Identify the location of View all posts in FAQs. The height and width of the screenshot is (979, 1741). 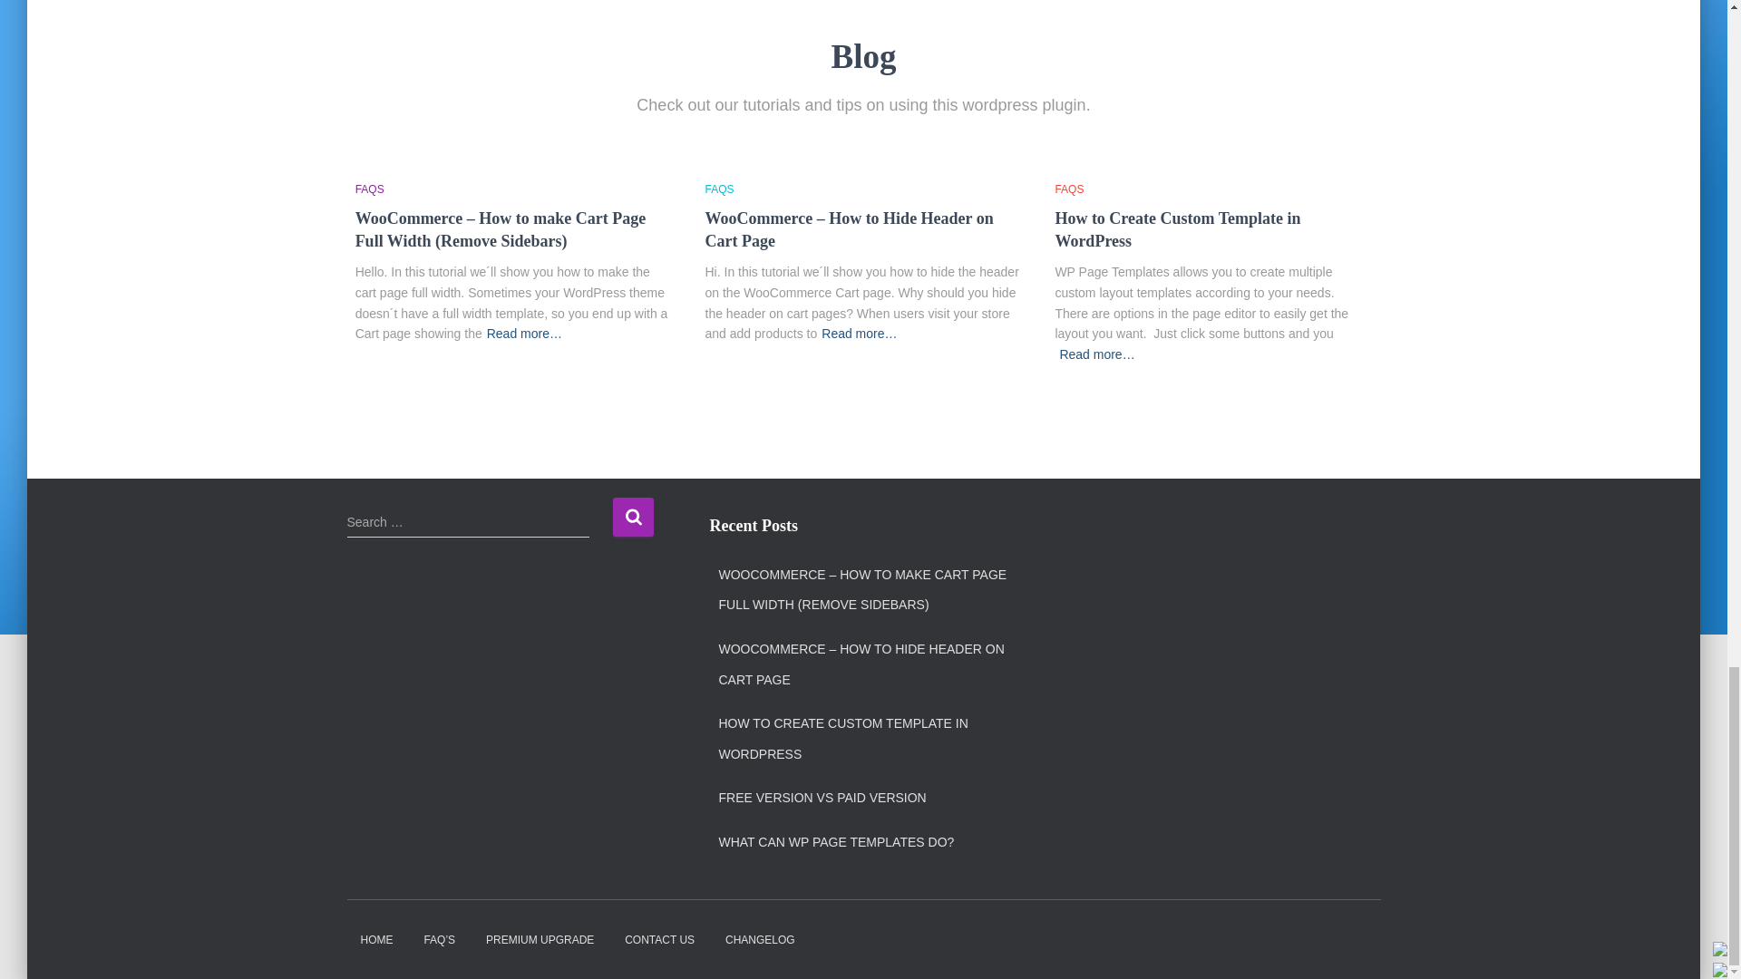
(1068, 189).